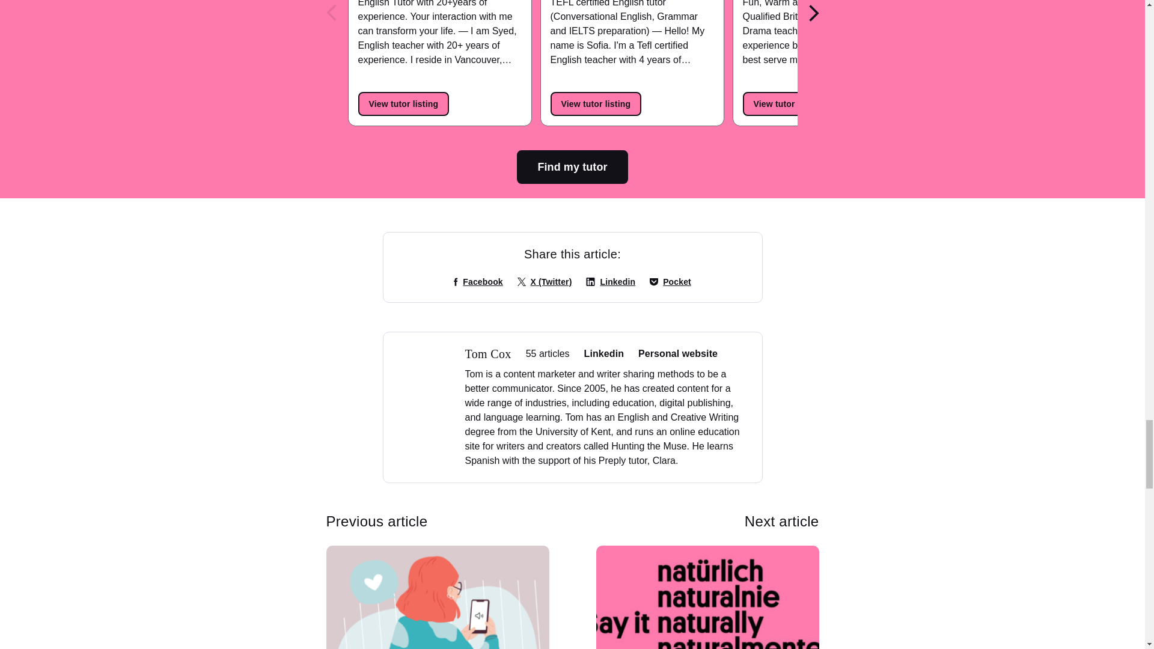 This screenshot has height=649, width=1154. Describe the element at coordinates (478, 282) in the screenshot. I see `Facebook` at that location.